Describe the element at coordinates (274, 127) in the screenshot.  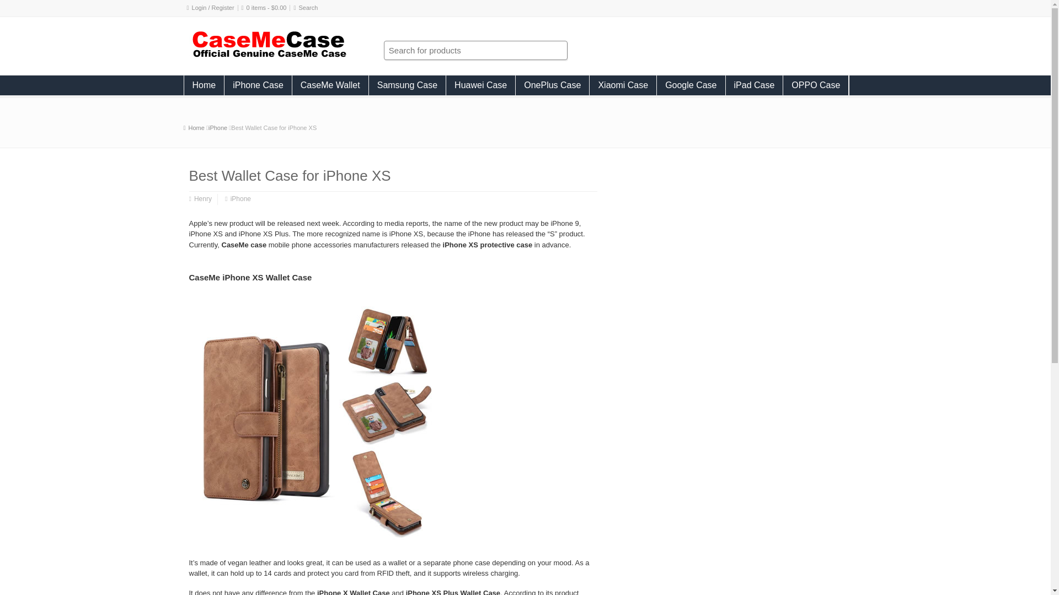
I see `Best Wallet Case for iPhone XS` at that location.